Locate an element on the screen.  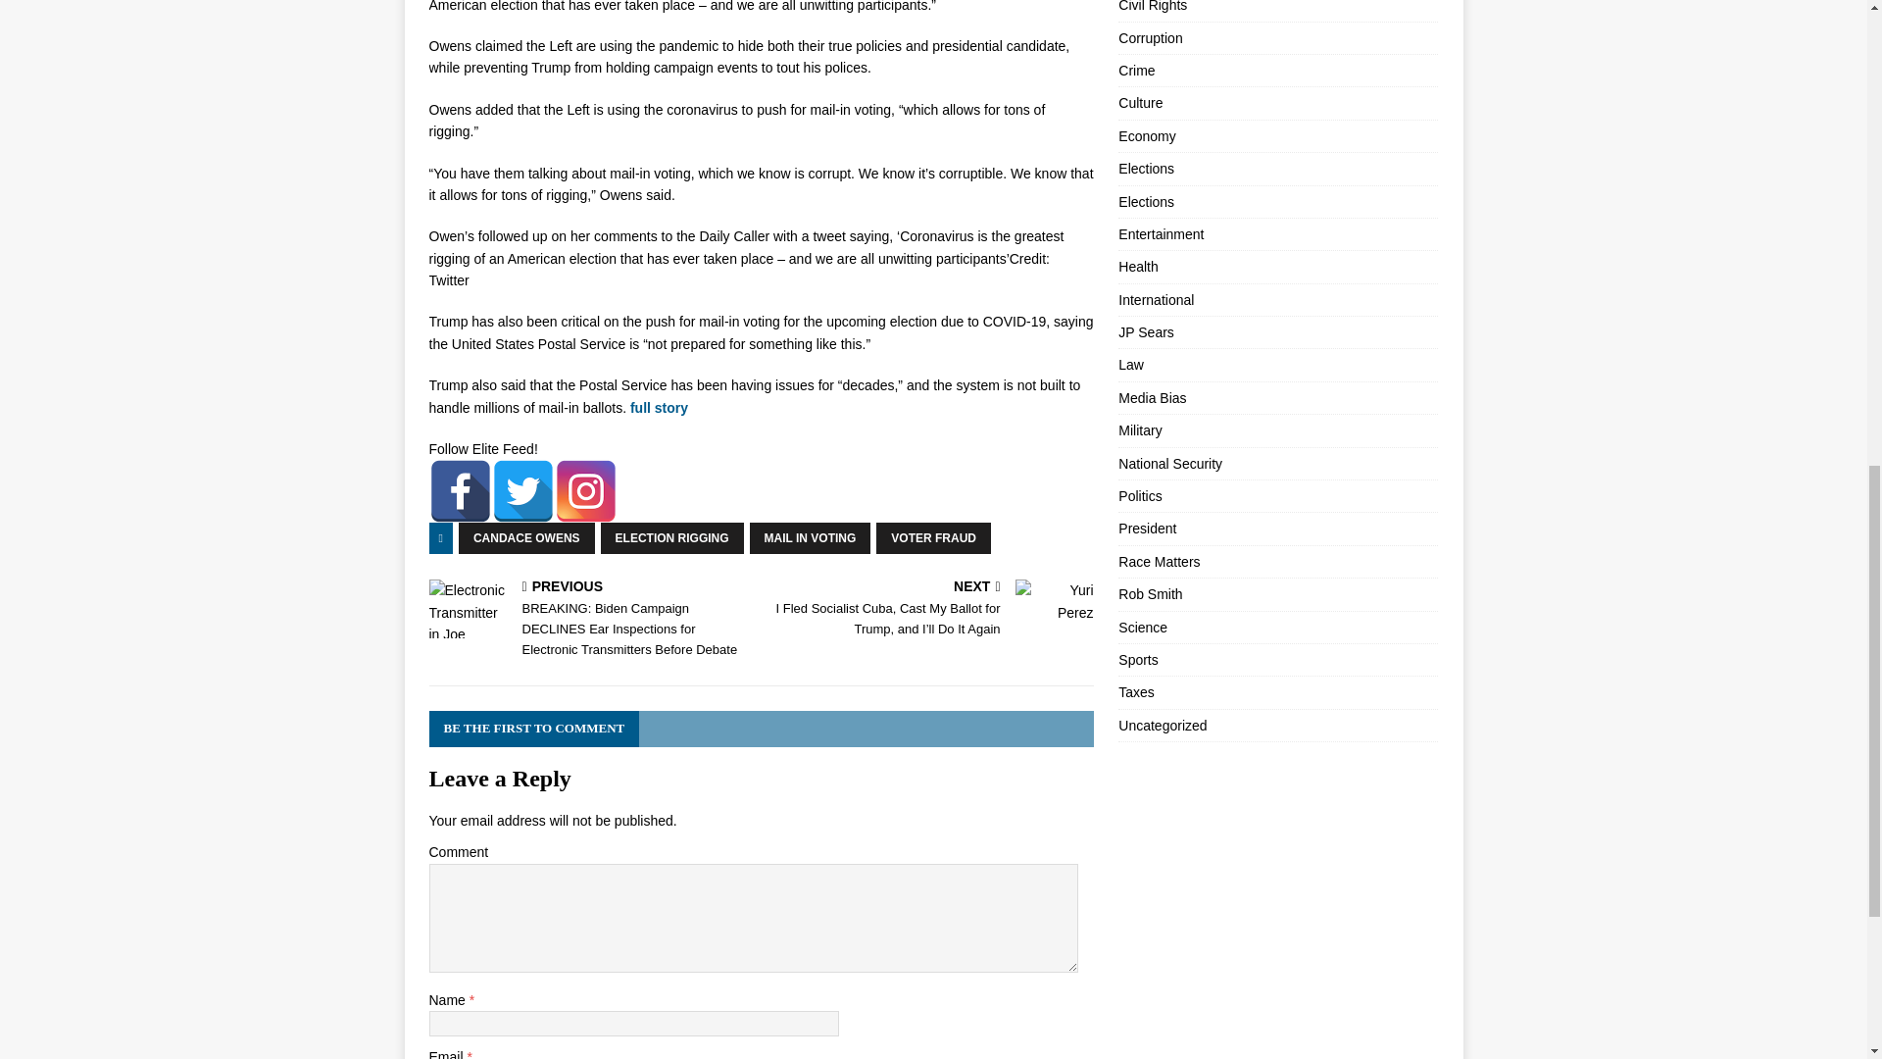
Instagram is located at coordinates (586, 490).